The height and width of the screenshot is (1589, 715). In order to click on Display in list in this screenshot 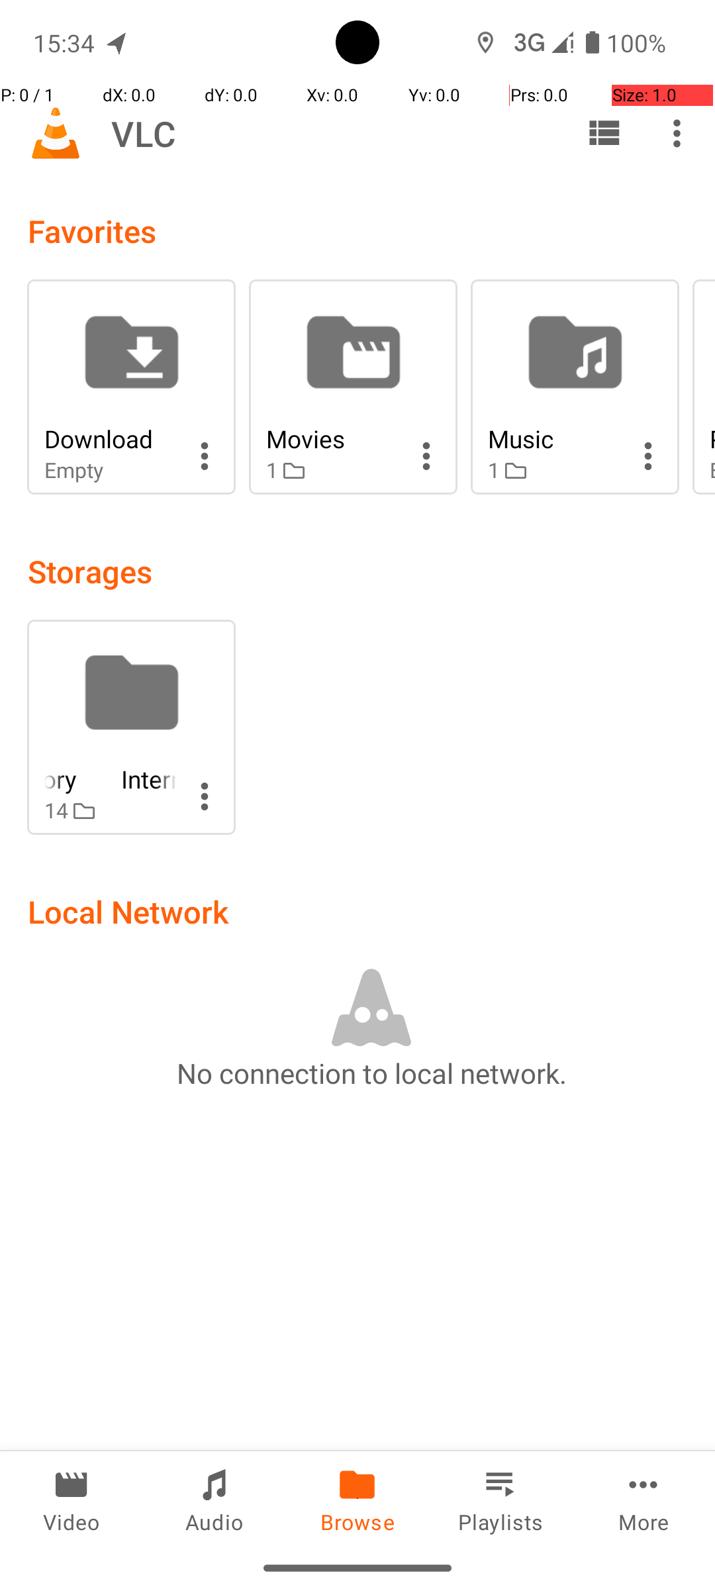, I will do `click(604, 133)`.